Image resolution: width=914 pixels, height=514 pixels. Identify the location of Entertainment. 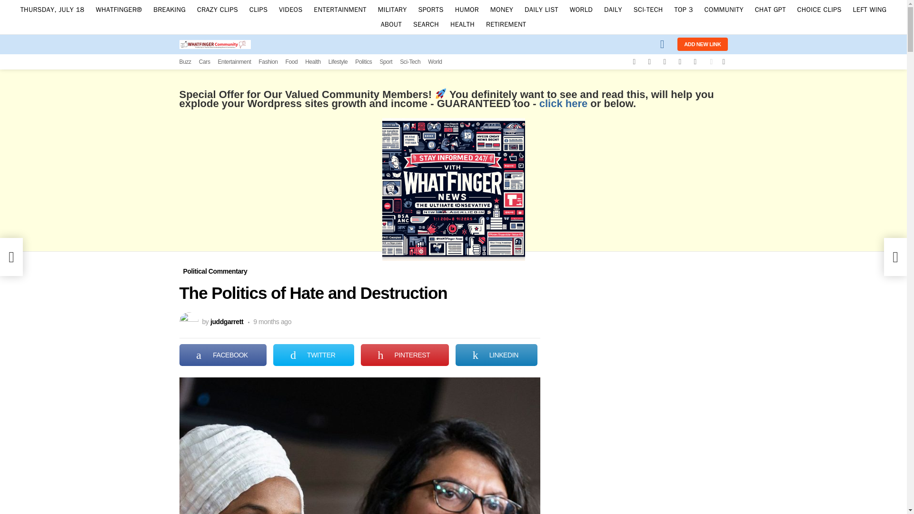
(234, 62).